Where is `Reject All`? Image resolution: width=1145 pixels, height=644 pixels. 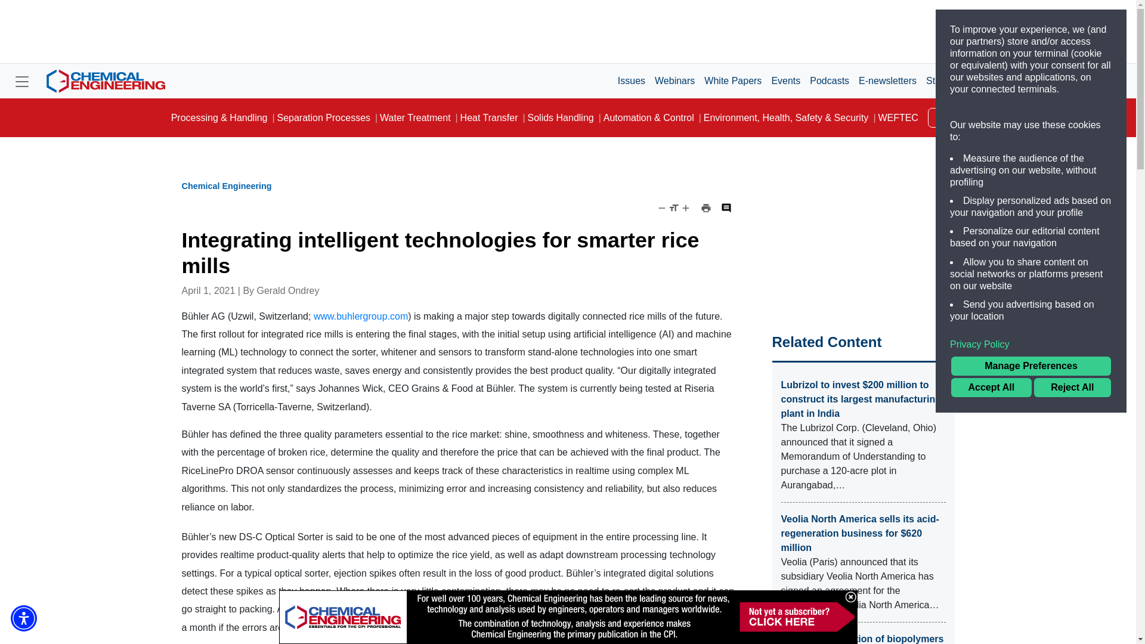 Reject All is located at coordinates (1072, 388).